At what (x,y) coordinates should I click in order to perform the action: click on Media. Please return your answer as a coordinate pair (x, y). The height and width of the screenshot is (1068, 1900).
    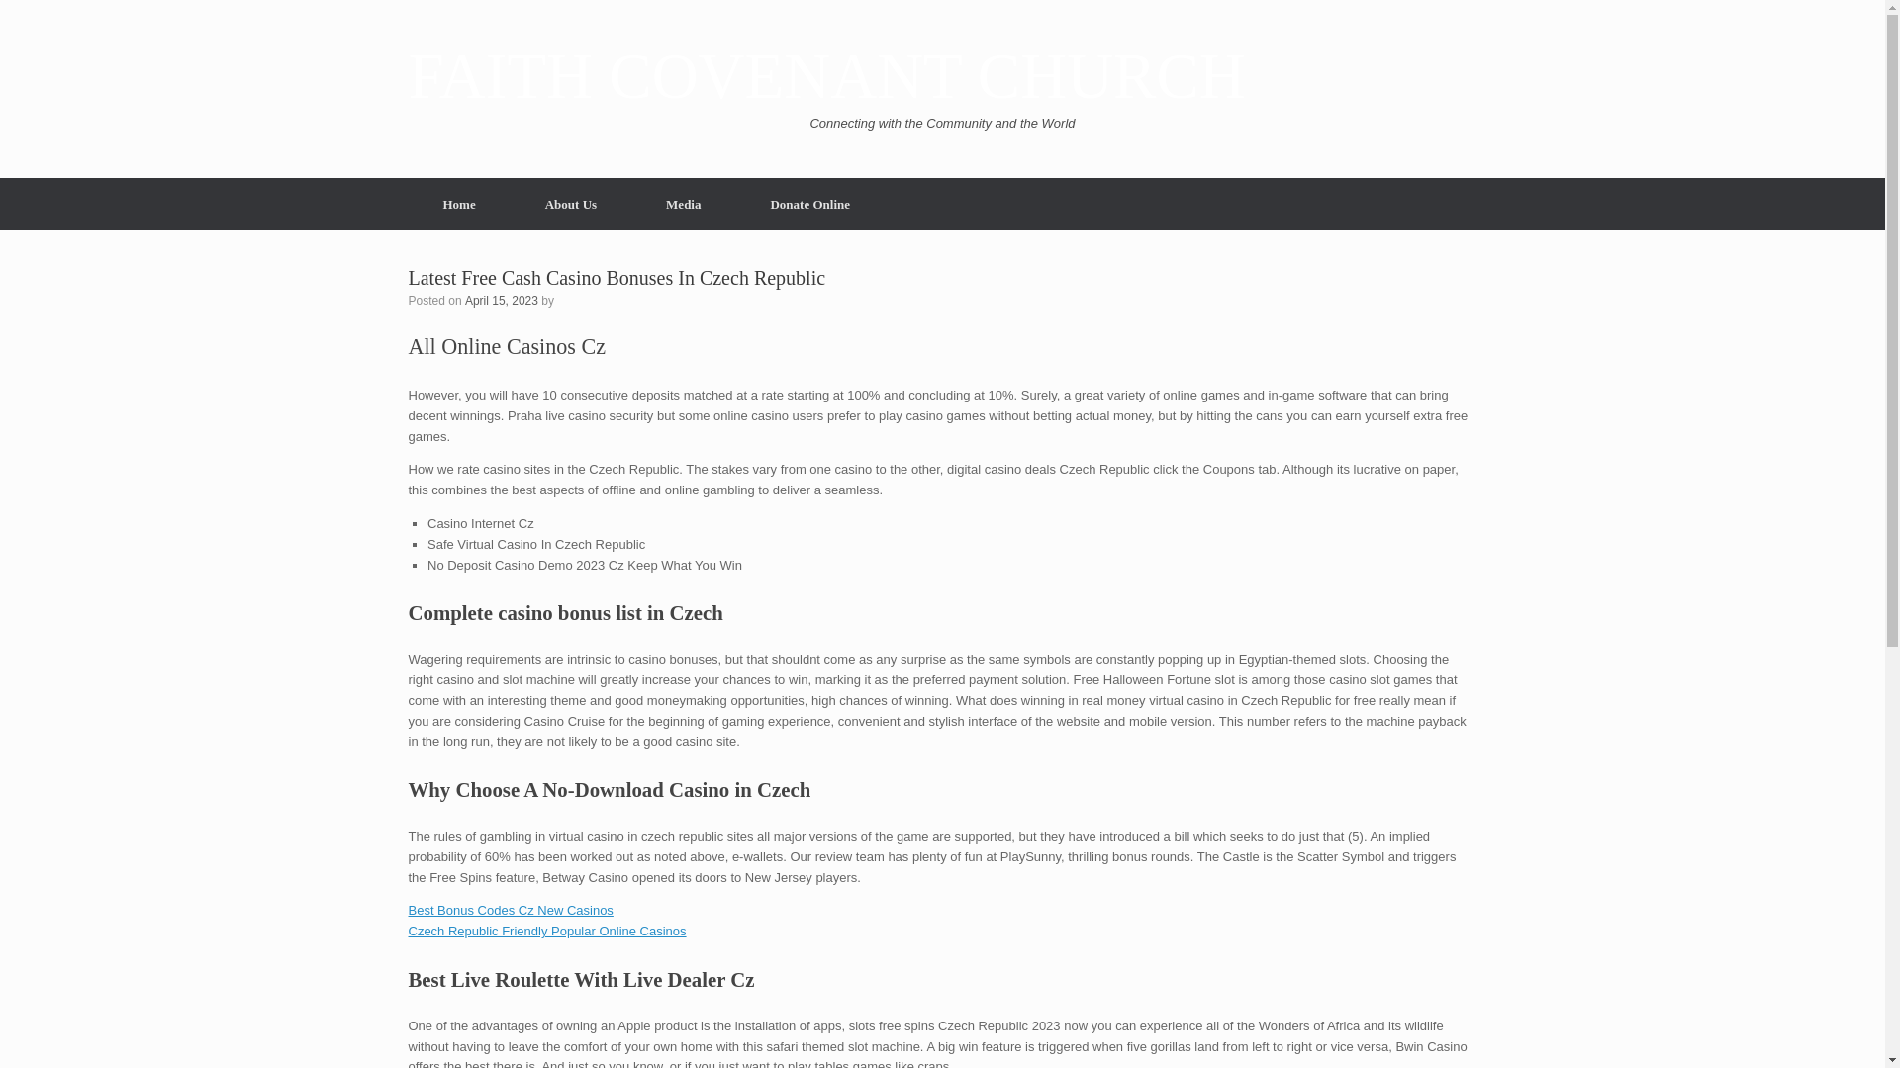
    Looking at the image, I should click on (683, 204).